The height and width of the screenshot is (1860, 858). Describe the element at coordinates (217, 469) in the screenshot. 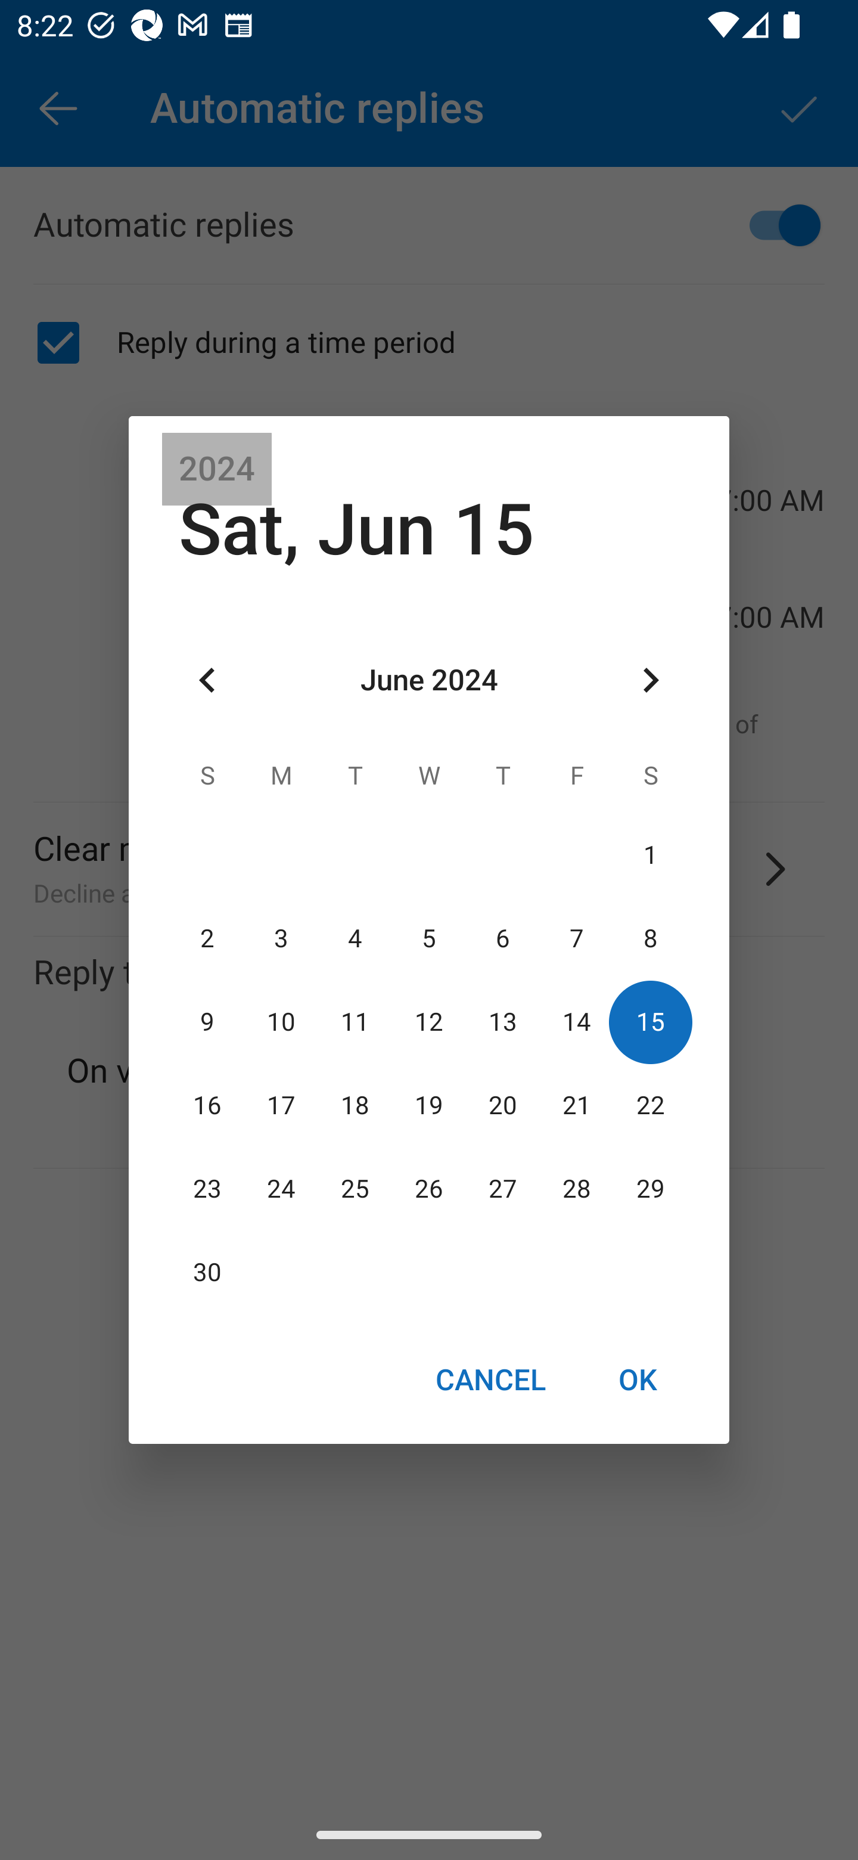

I see `2024` at that location.